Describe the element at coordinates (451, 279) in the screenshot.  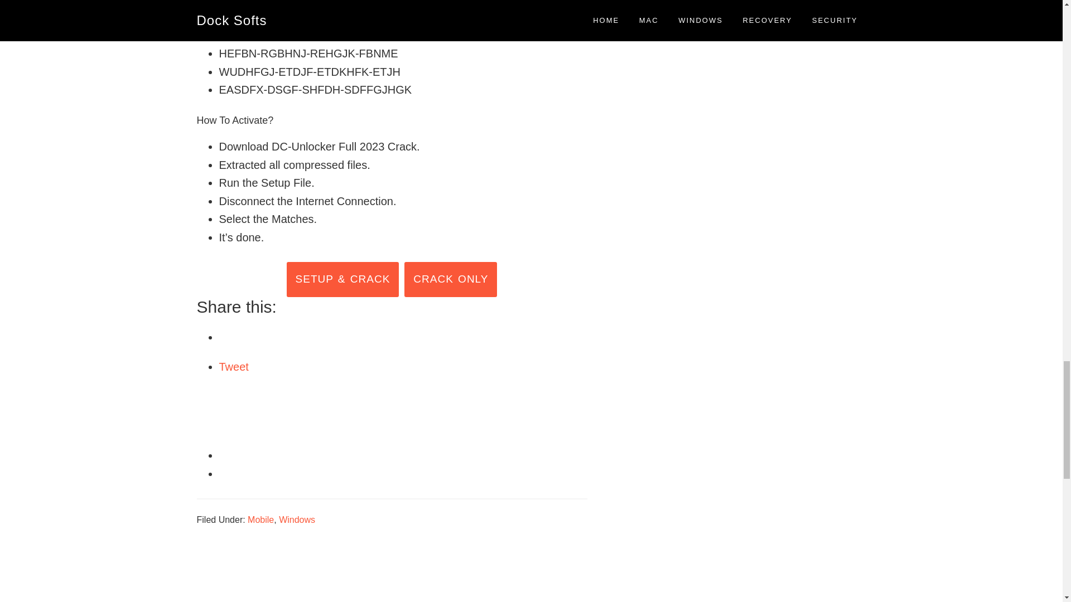
I see `CRACK ONLY` at that location.